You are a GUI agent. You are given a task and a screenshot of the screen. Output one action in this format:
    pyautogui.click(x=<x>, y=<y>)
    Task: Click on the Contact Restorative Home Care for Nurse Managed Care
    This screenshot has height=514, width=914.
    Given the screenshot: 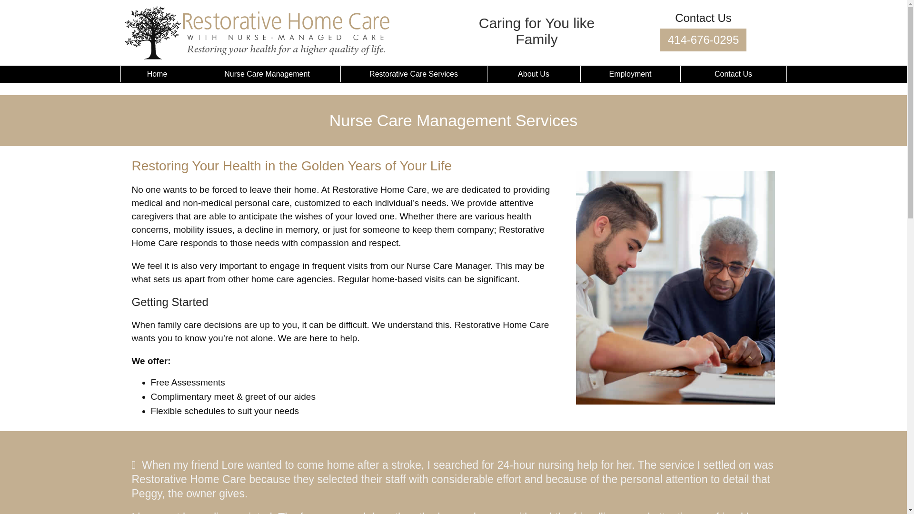 What is the action you would take?
    pyautogui.click(x=703, y=40)
    